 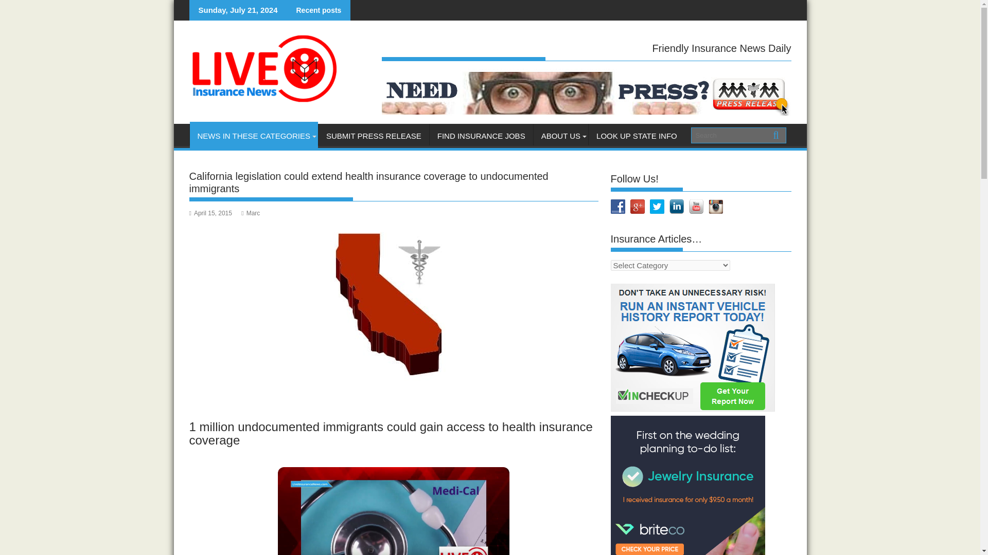 What do you see at coordinates (482, 136) in the screenshot?
I see `FIND INSURANCE JOBS` at bounding box center [482, 136].